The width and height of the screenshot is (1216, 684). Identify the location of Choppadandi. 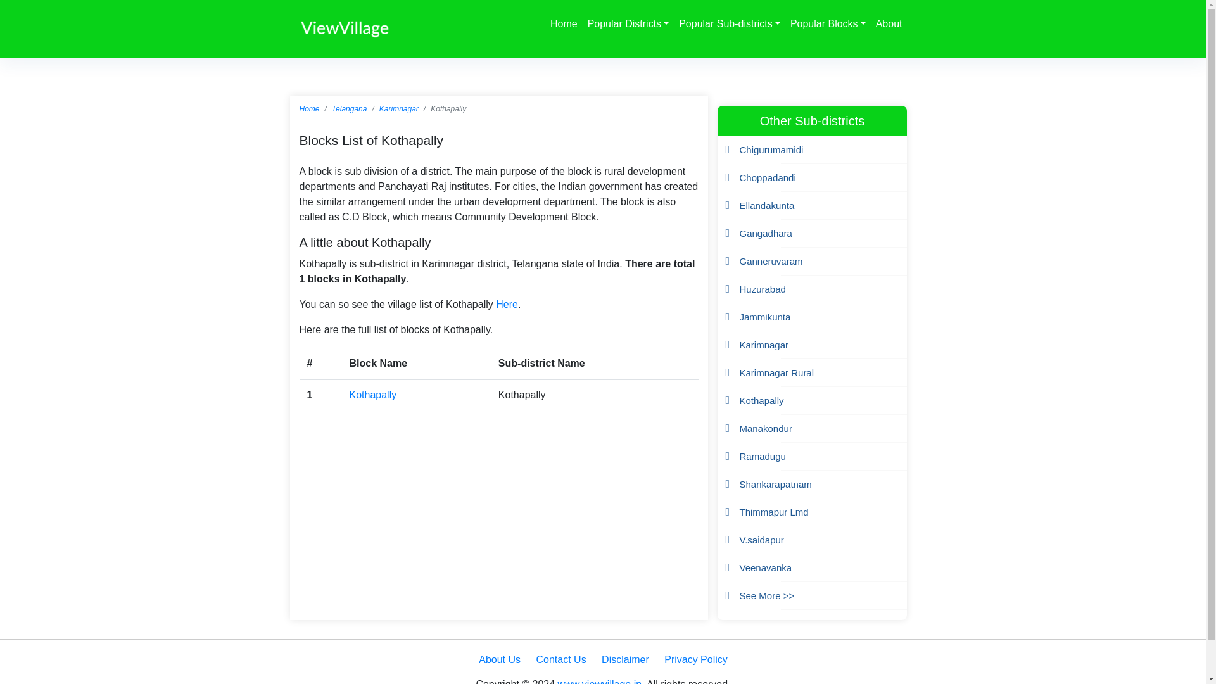
(768, 177).